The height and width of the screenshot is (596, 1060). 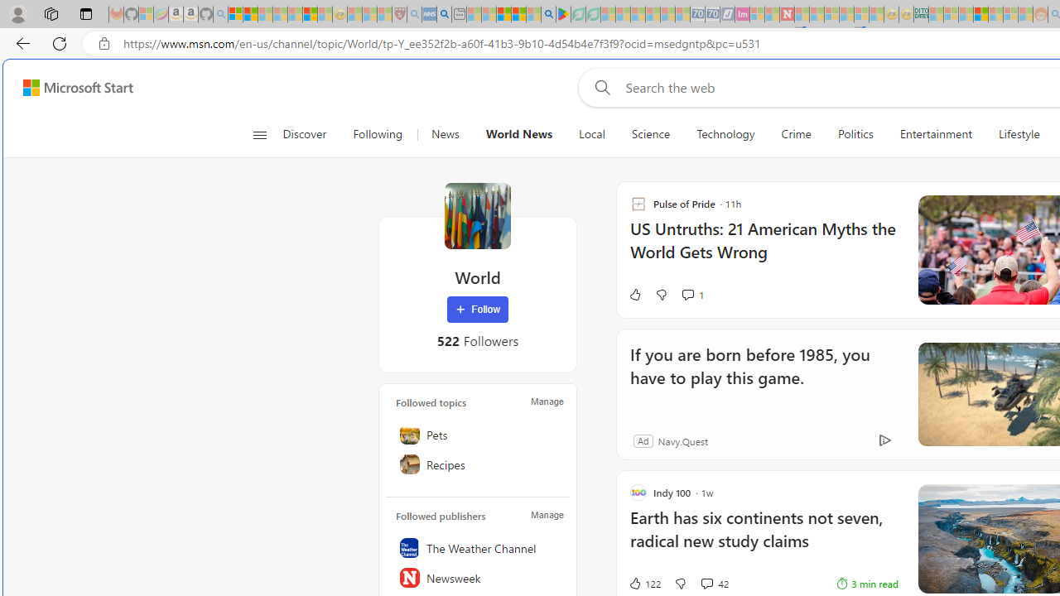 I want to click on Bluey: Let's Play! - Apps on Google Play, so click(x=563, y=15).